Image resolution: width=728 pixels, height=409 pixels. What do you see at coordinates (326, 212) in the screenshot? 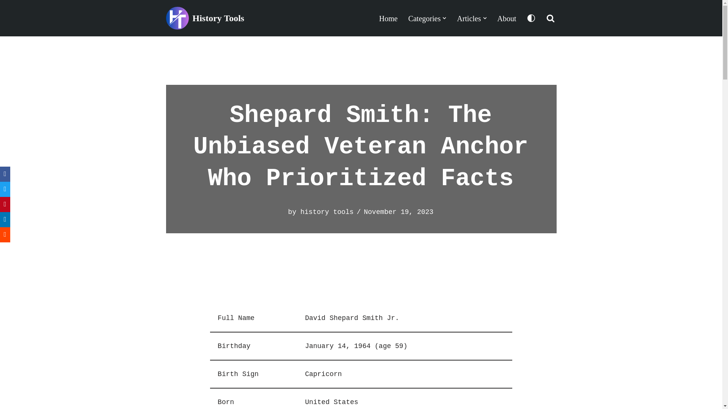
I see `Posts by history tools` at bounding box center [326, 212].